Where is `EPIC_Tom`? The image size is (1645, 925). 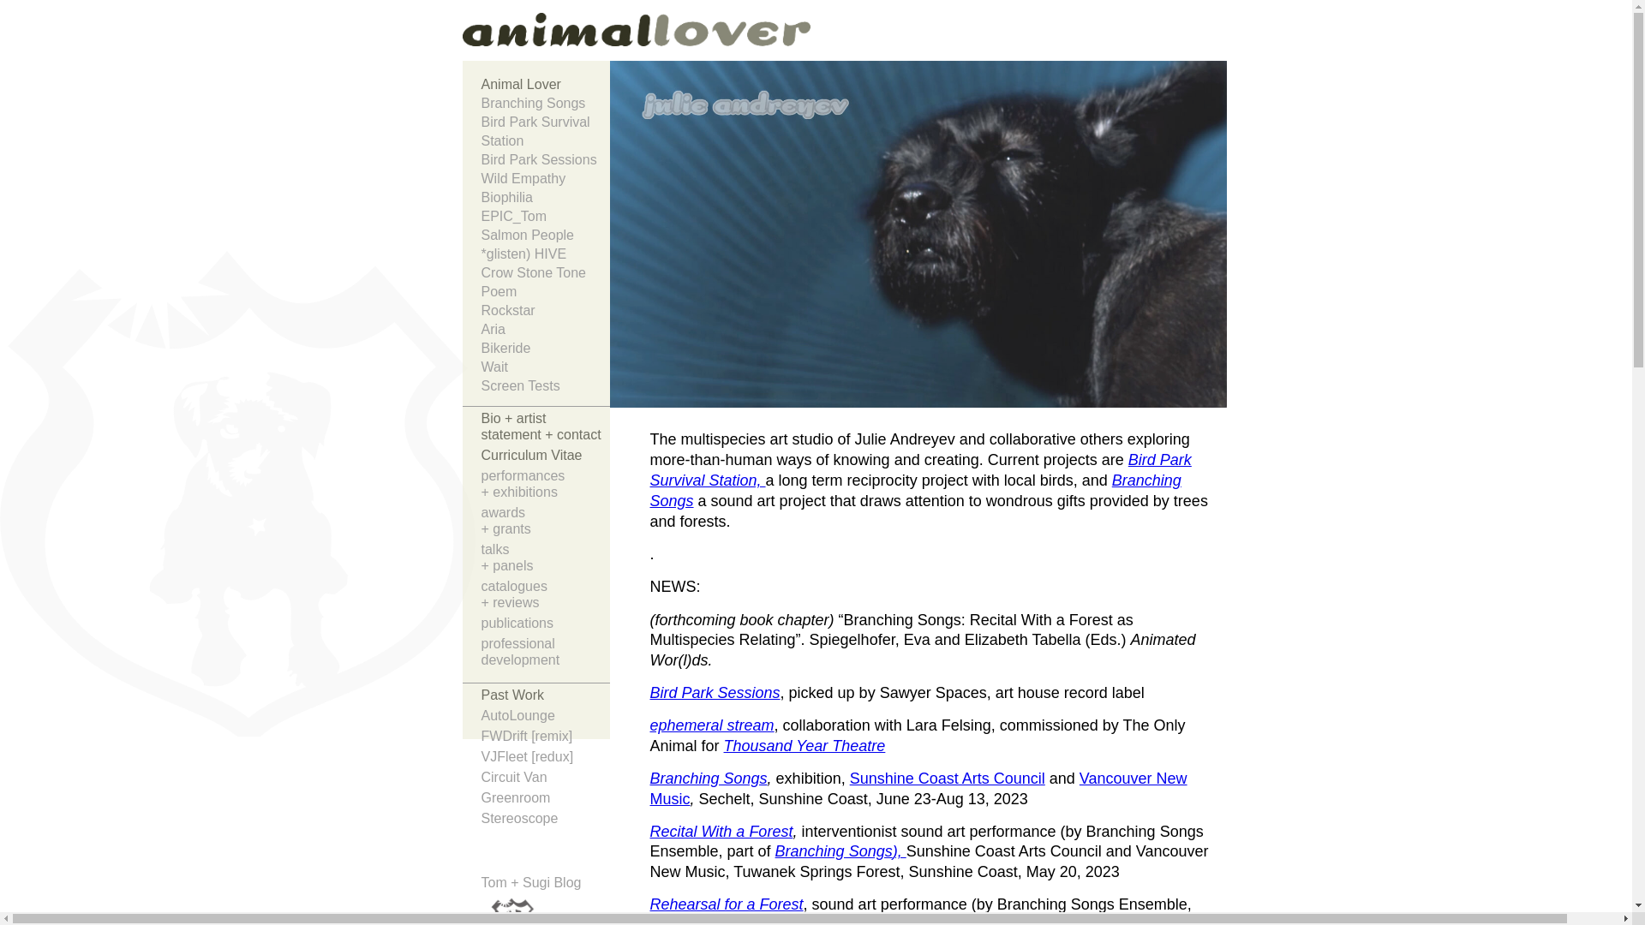
EPIC_Tom is located at coordinates (546, 217).